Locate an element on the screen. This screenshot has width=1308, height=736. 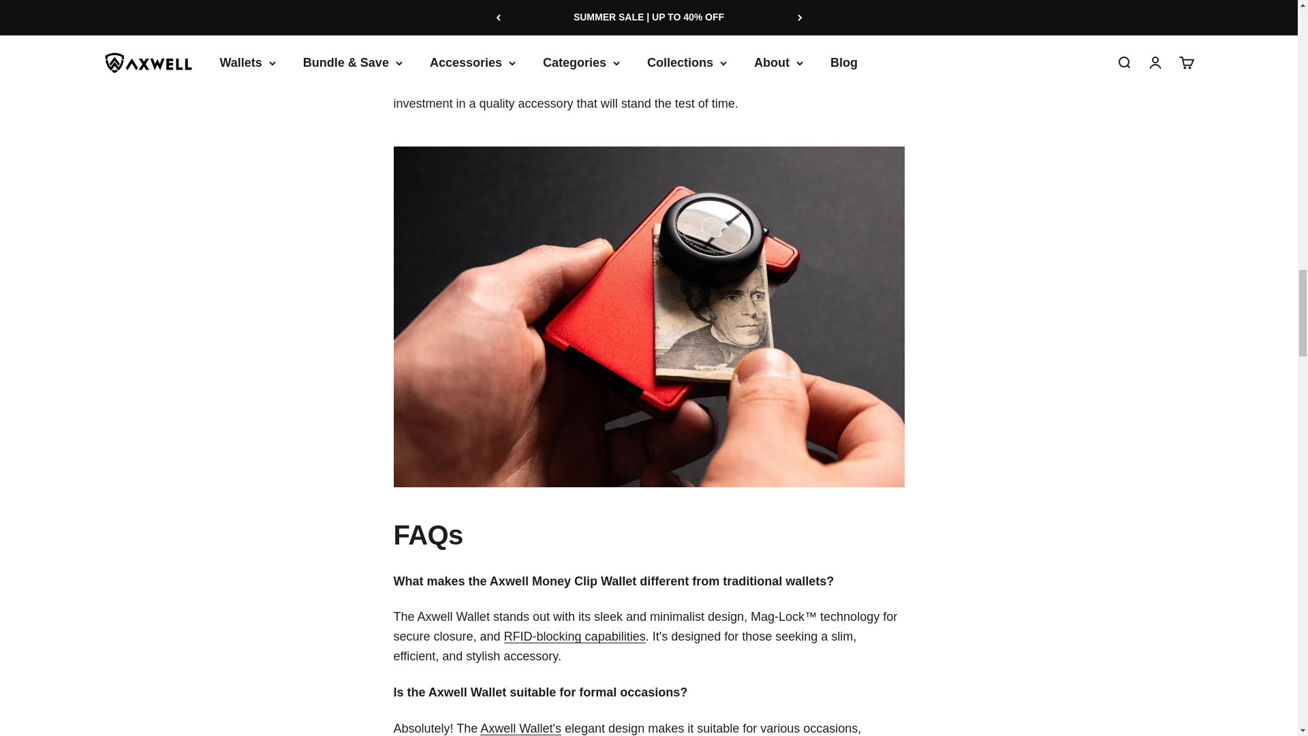
Axwell Money Clip Wallets is located at coordinates (623, 64).